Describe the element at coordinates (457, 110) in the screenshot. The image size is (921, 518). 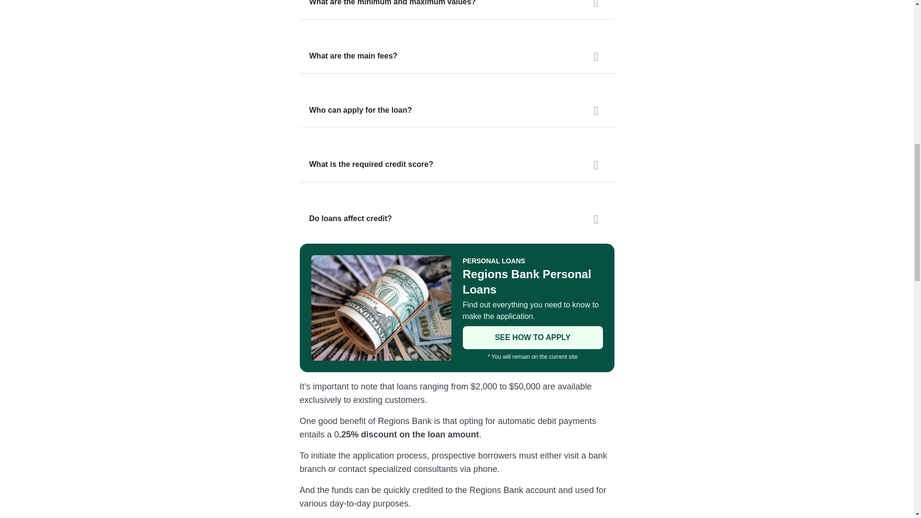
I see `Who can apply for the loan?` at that location.